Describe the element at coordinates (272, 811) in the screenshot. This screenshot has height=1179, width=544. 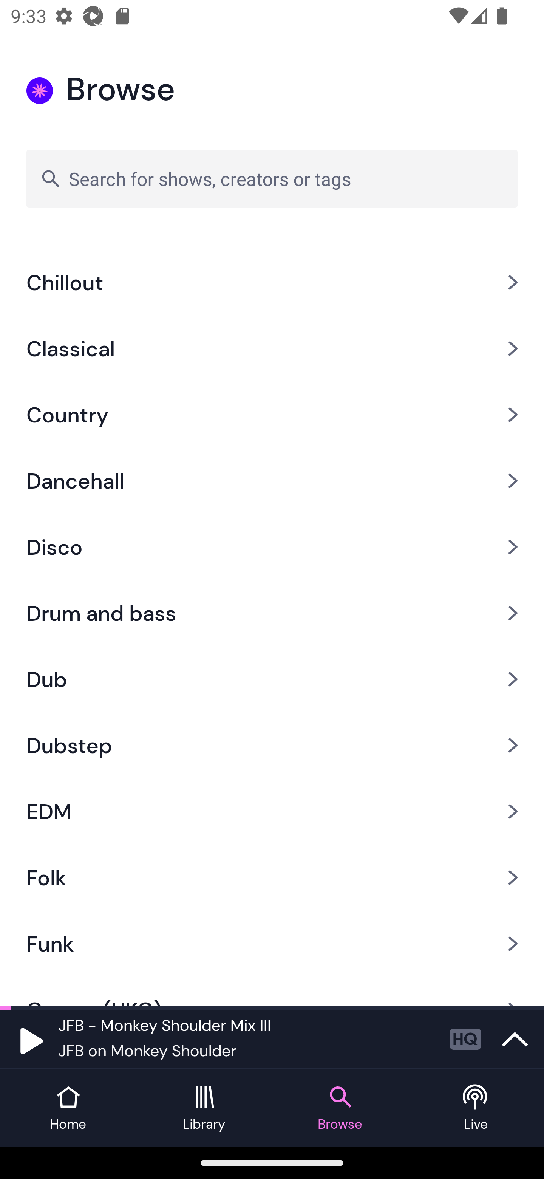
I see `EDM` at that location.